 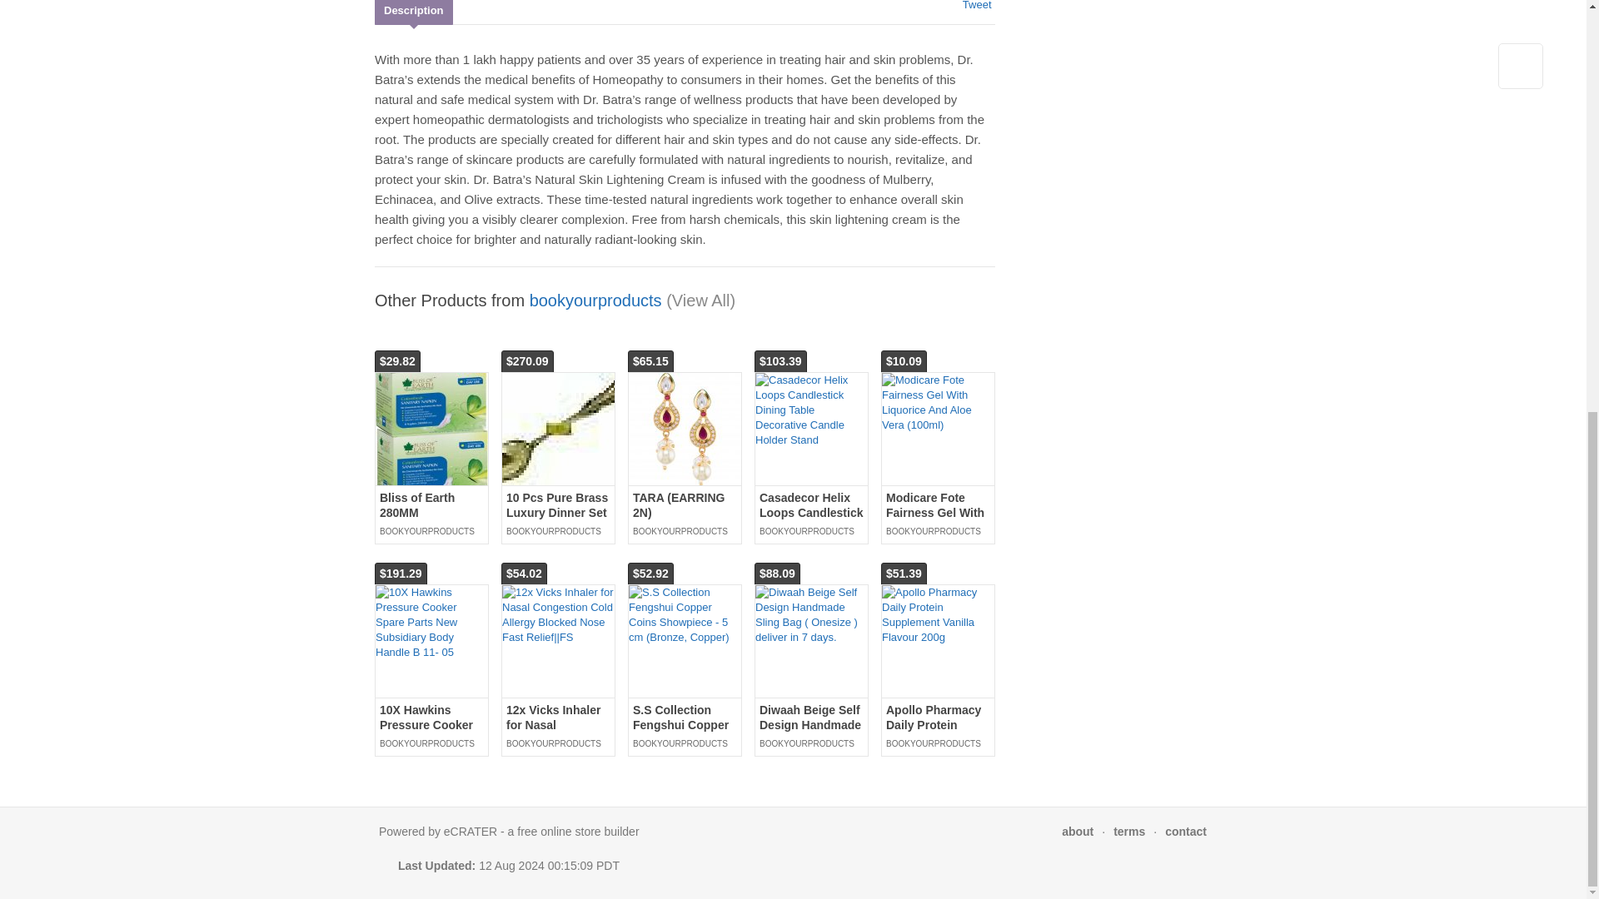 What do you see at coordinates (413, 12) in the screenshot?
I see `Description` at bounding box center [413, 12].